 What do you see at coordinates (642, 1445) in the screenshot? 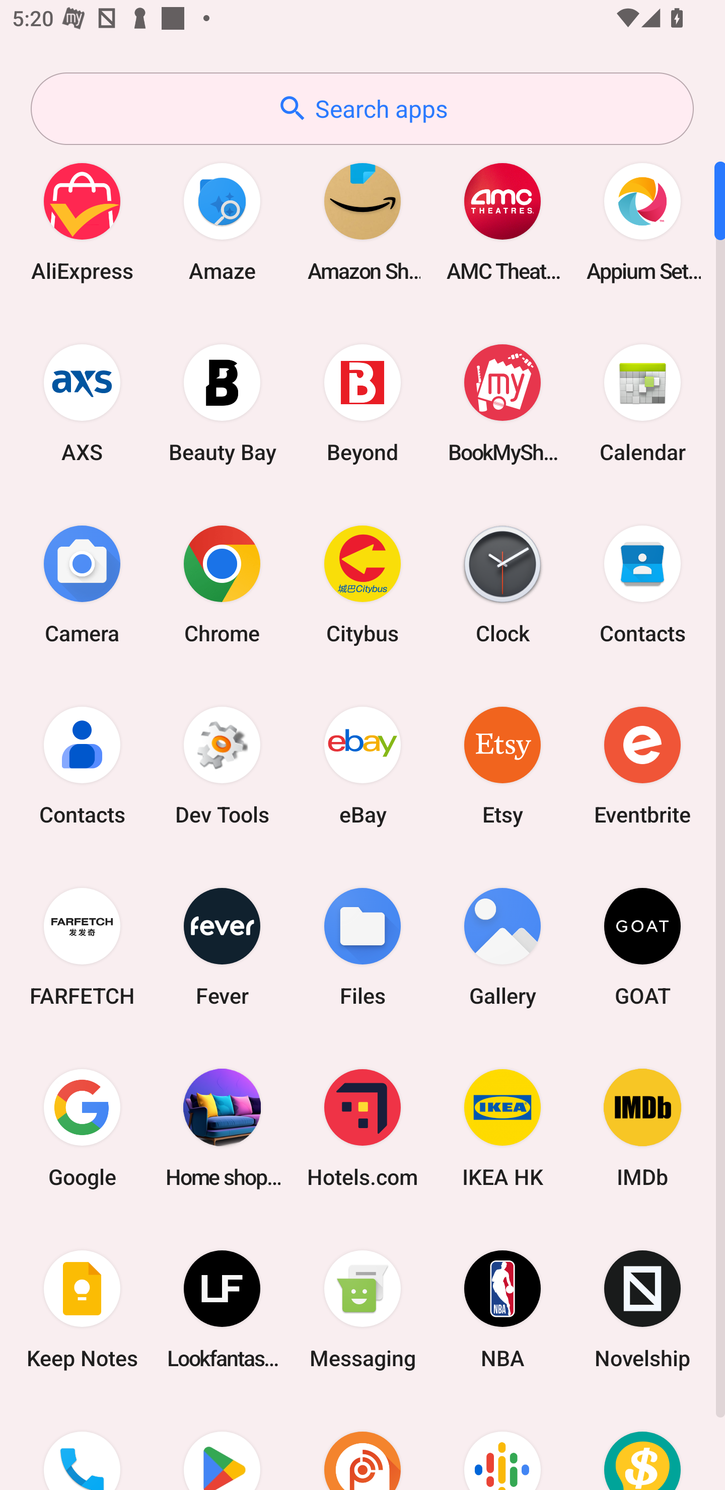
I see `Price` at bounding box center [642, 1445].